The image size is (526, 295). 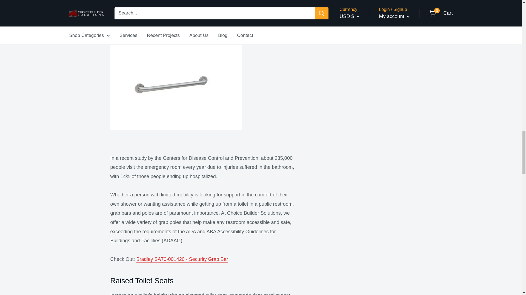 I want to click on Bradley SA70-001420 - Security Grab Bar, so click(x=182, y=259).